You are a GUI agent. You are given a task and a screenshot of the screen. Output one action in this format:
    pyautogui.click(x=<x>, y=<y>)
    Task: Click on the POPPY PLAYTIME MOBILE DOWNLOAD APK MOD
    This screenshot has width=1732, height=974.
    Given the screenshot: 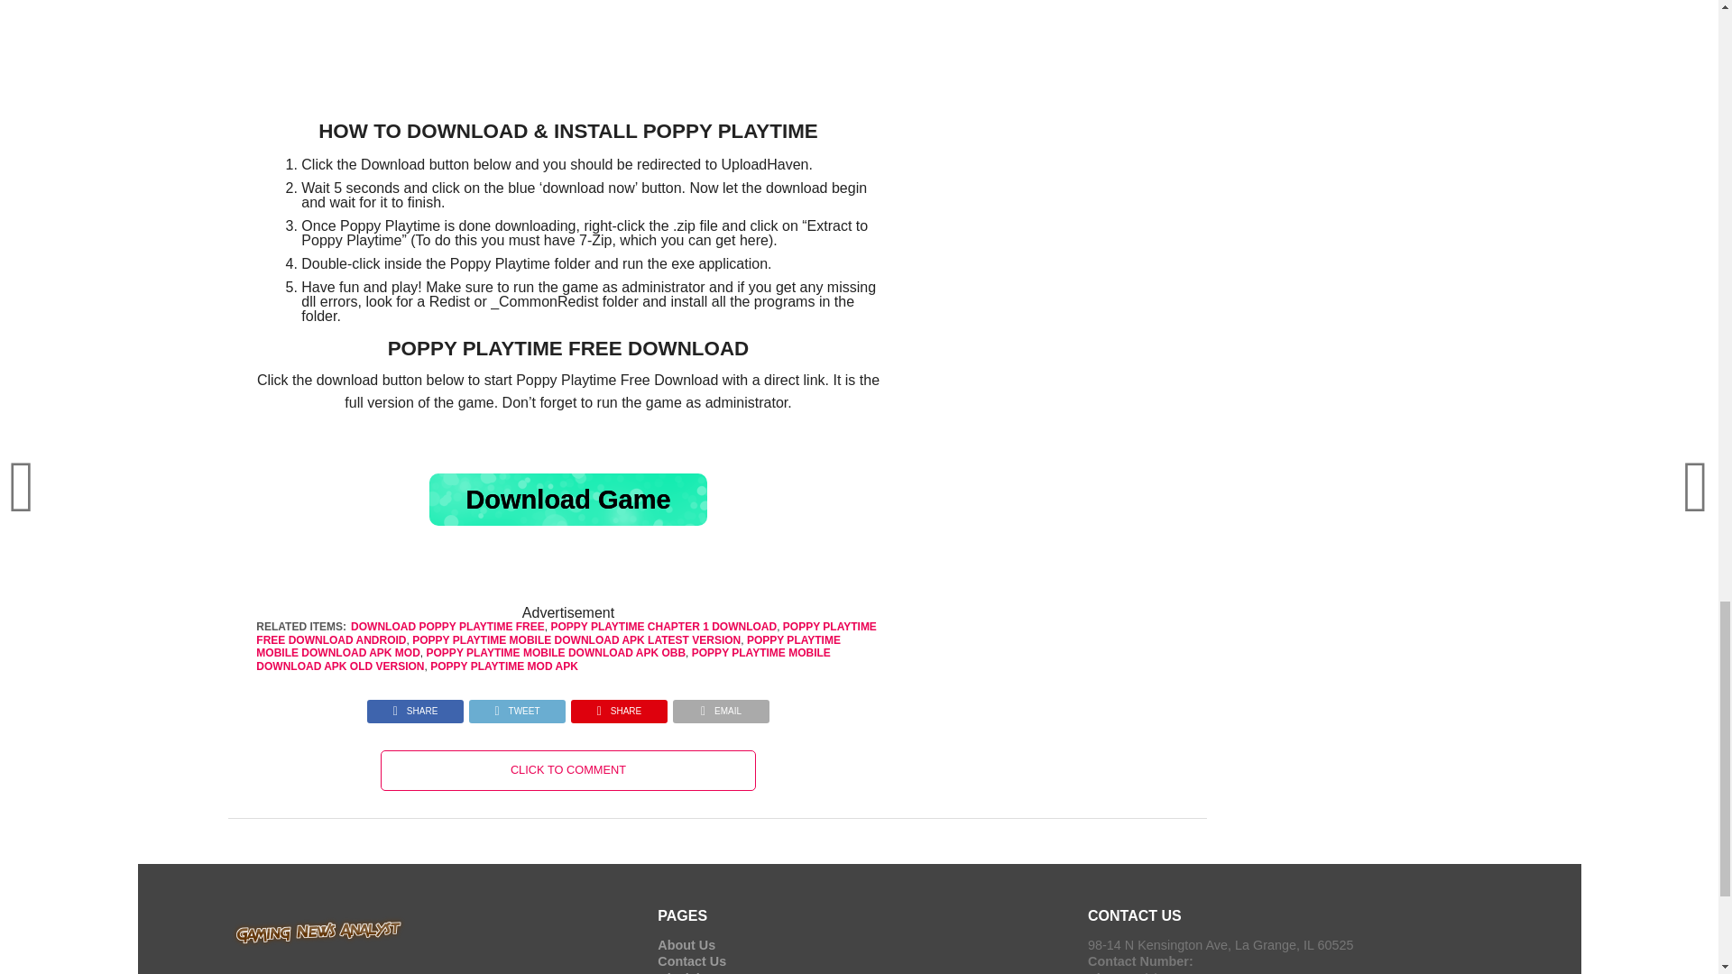 What is the action you would take?
    pyautogui.click(x=548, y=647)
    